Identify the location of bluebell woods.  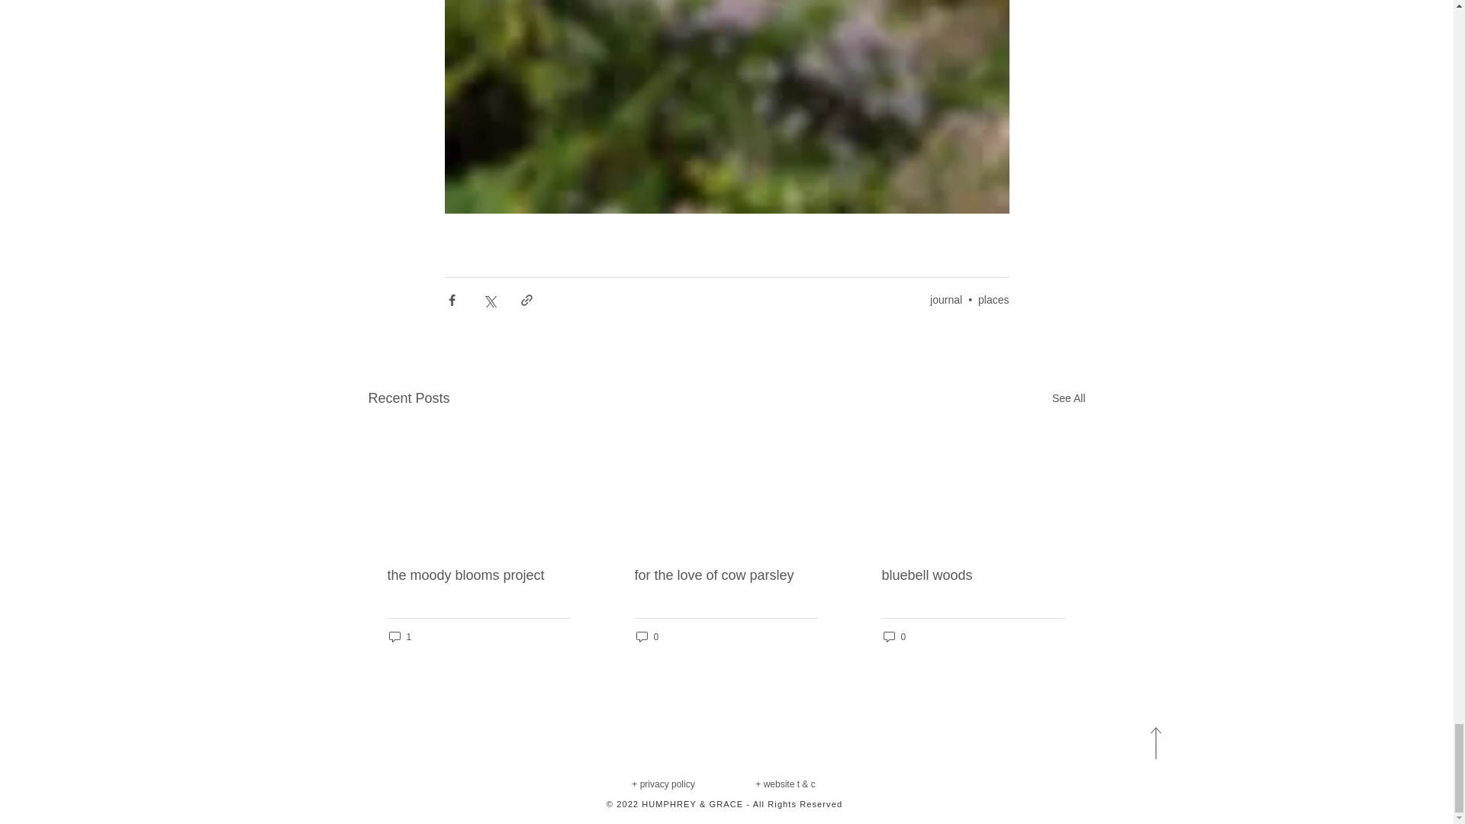
(973, 575).